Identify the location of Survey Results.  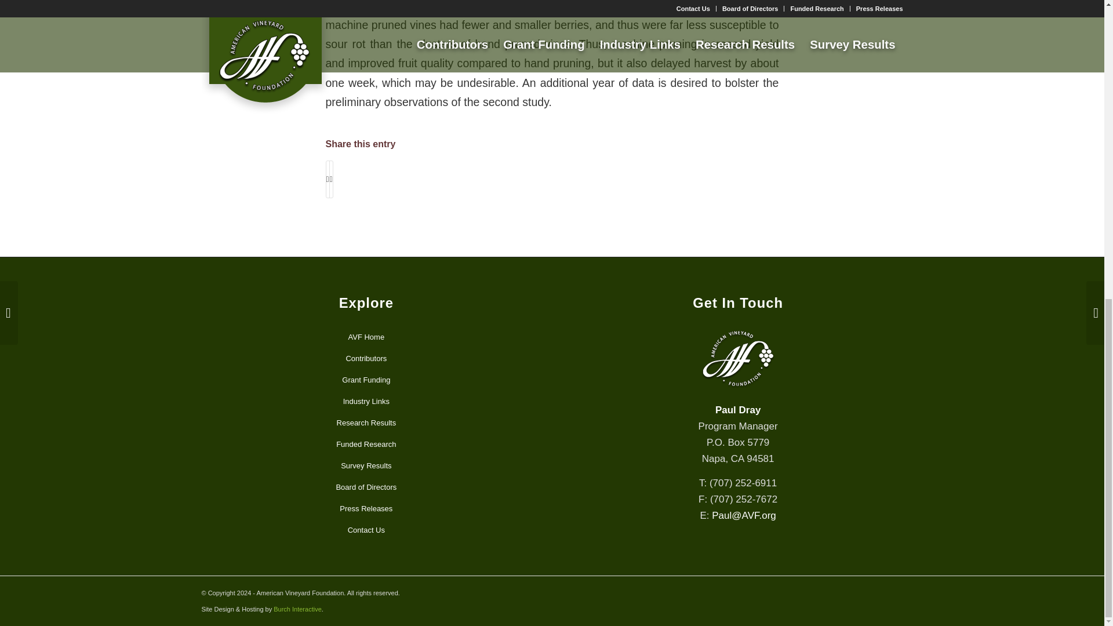
(366, 466).